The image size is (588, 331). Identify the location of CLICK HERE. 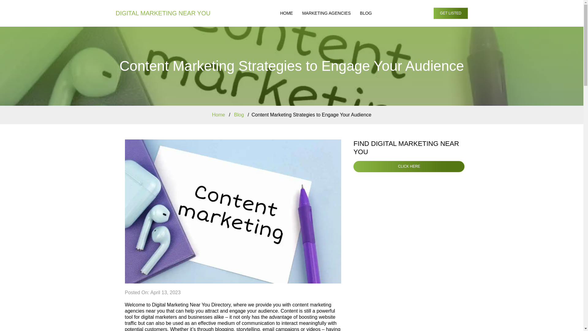
(409, 166).